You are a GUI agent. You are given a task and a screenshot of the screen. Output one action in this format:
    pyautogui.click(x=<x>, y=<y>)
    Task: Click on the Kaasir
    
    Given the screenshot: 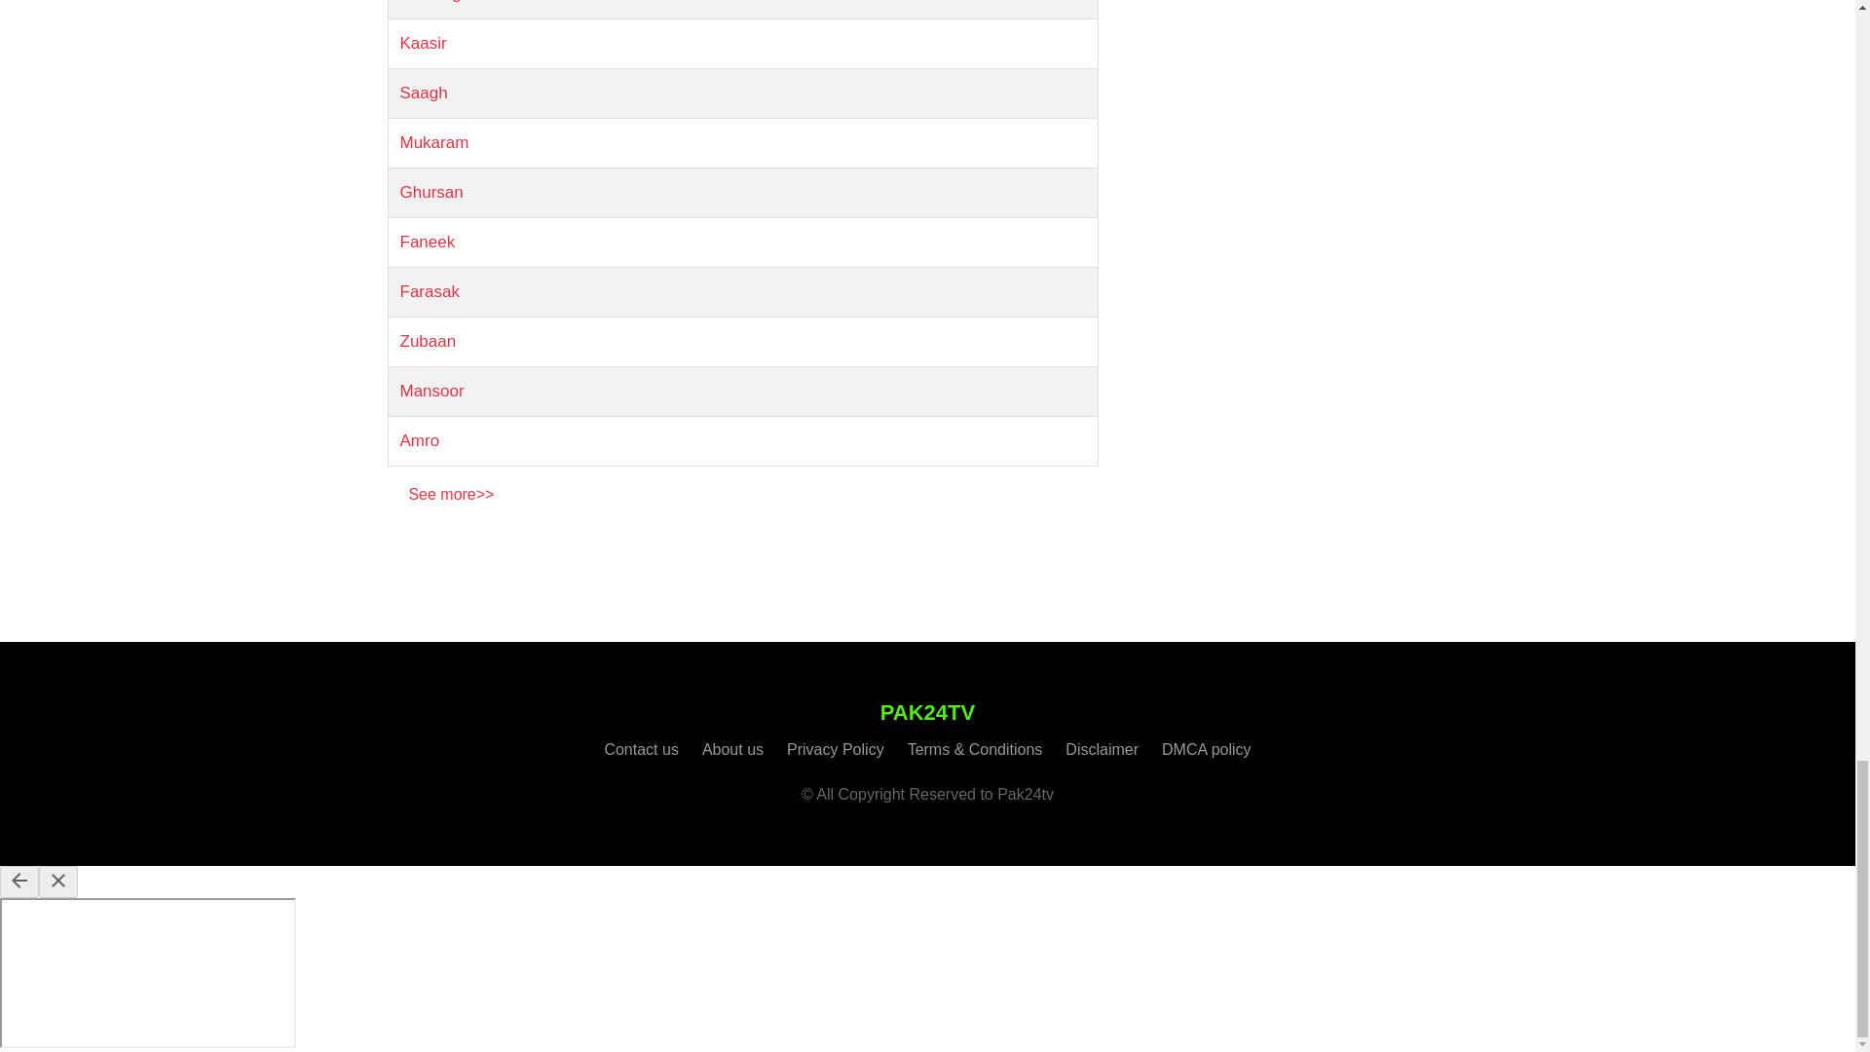 What is the action you would take?
    pyautogui.click(x=423, y=43)
    